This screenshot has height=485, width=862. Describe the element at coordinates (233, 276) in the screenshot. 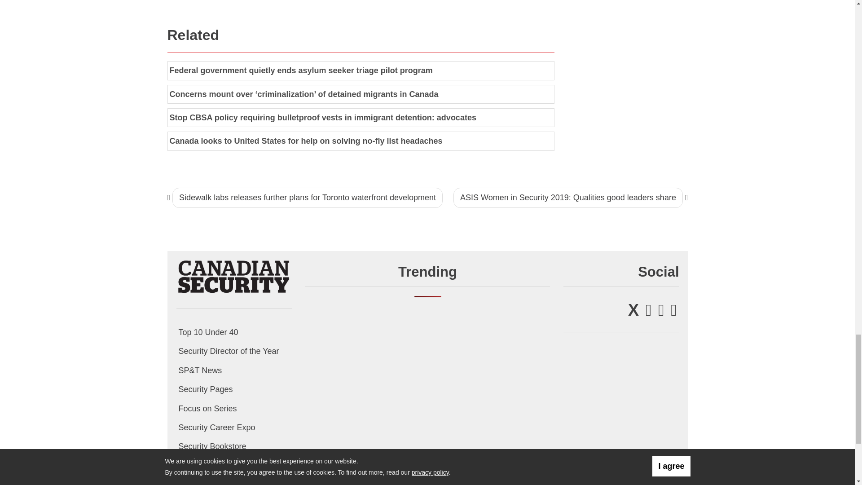

I see `Canadian Security Magazine` at that location.